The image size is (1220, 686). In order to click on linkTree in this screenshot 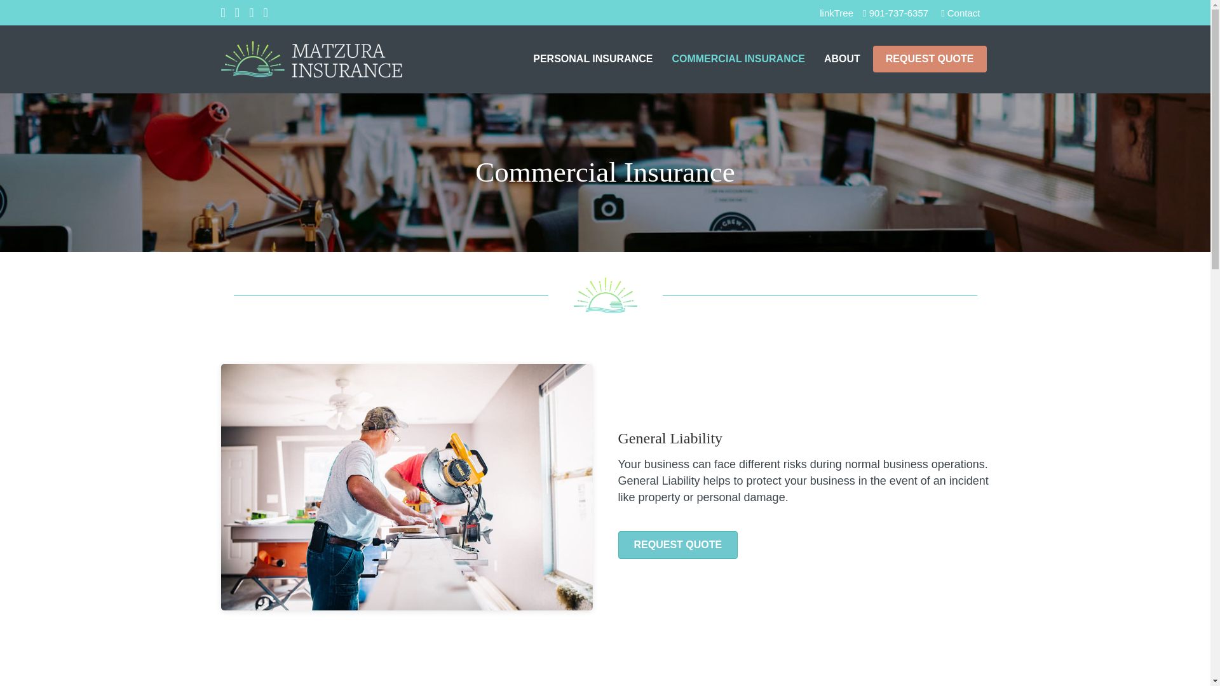, I will do `click(836, 13)`.